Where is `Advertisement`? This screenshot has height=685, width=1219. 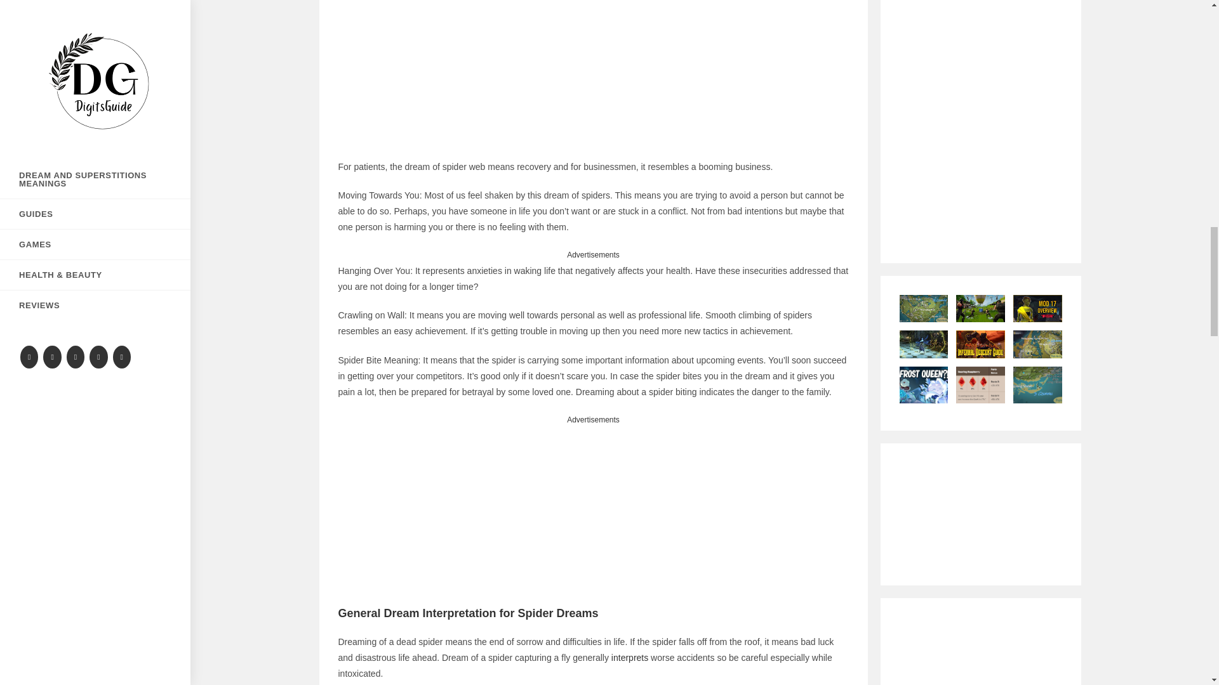
Advertisement is located at coordinates (593, 79).